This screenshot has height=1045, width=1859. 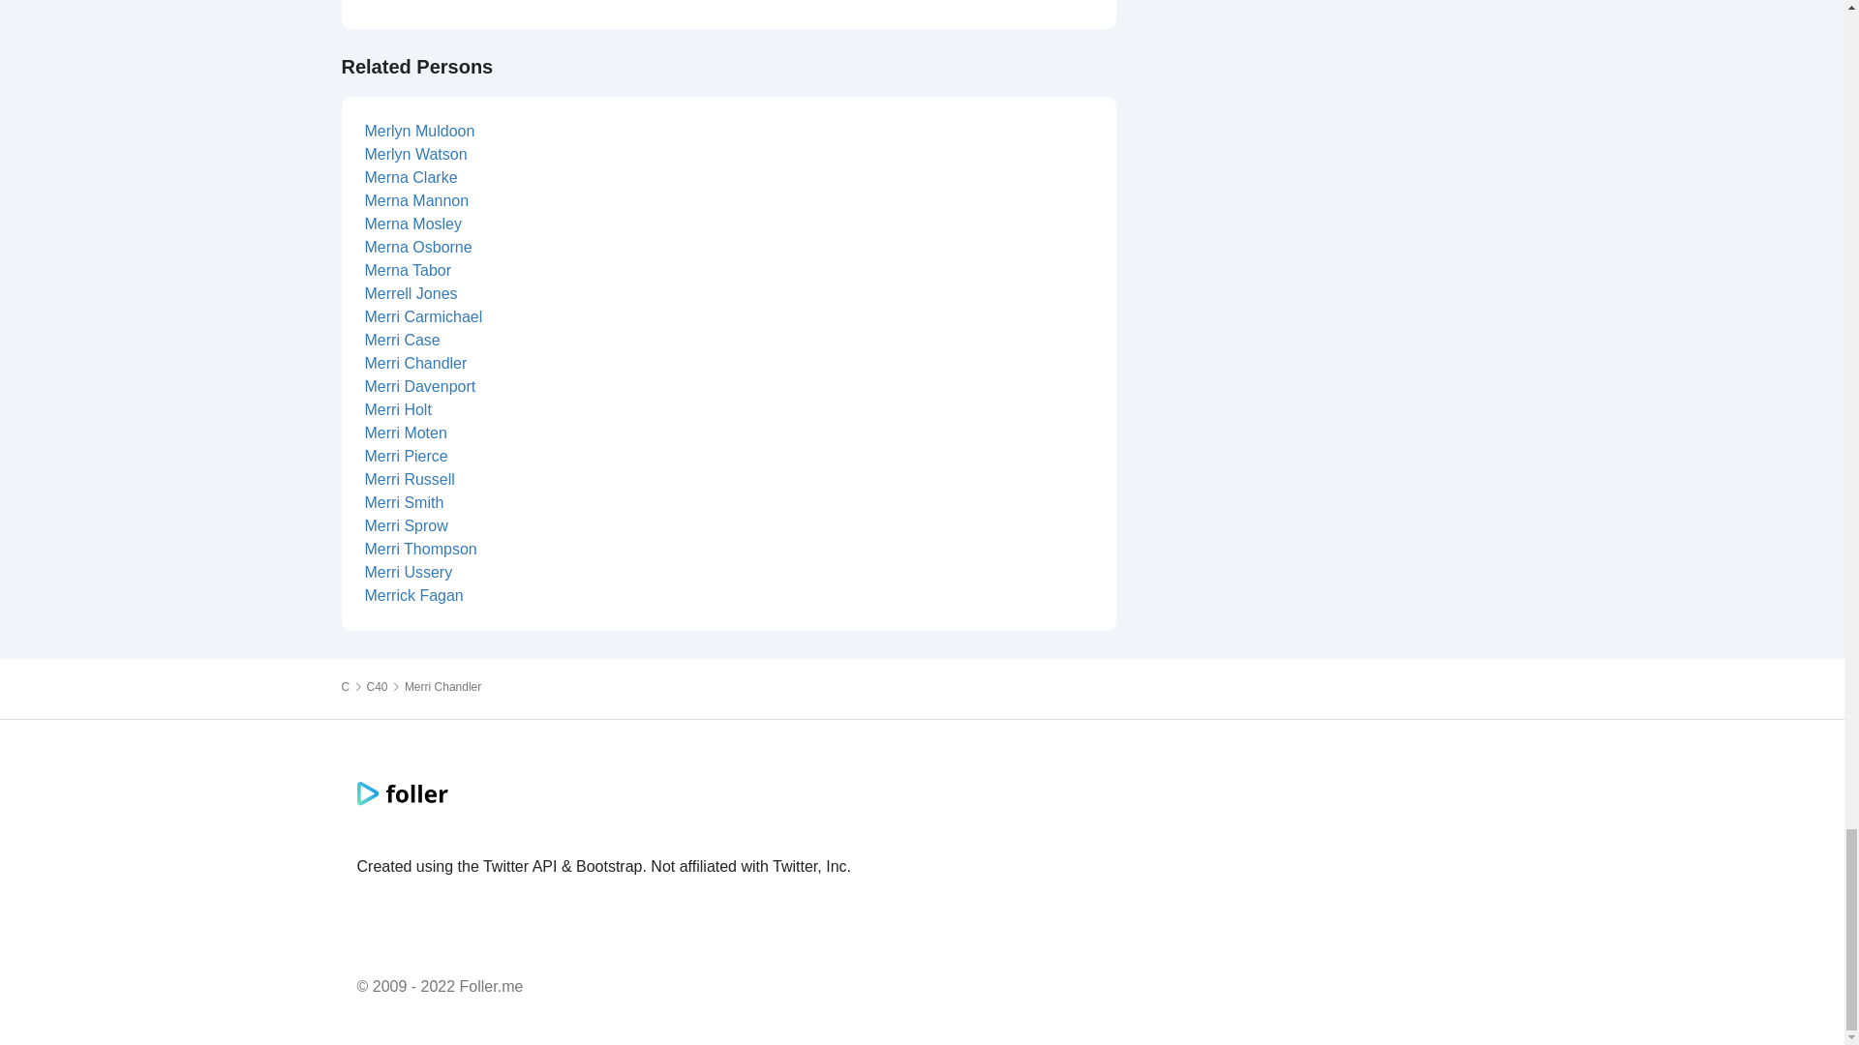 I want to click on Surnames Starting with C - Page 40, so click(x=378, y=687).